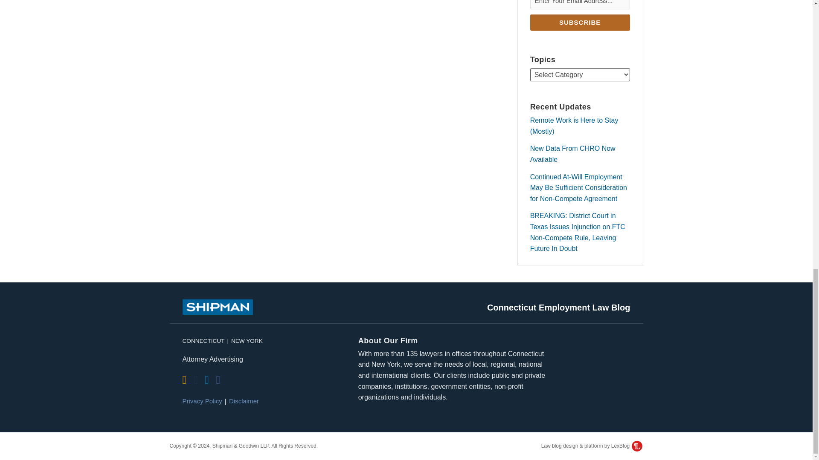 The height and width of the screenshot is (460, 819). Describe the element at coordinates (572, 154) in the screenshot. I see `New Data From CHRO Now Available` at that location.